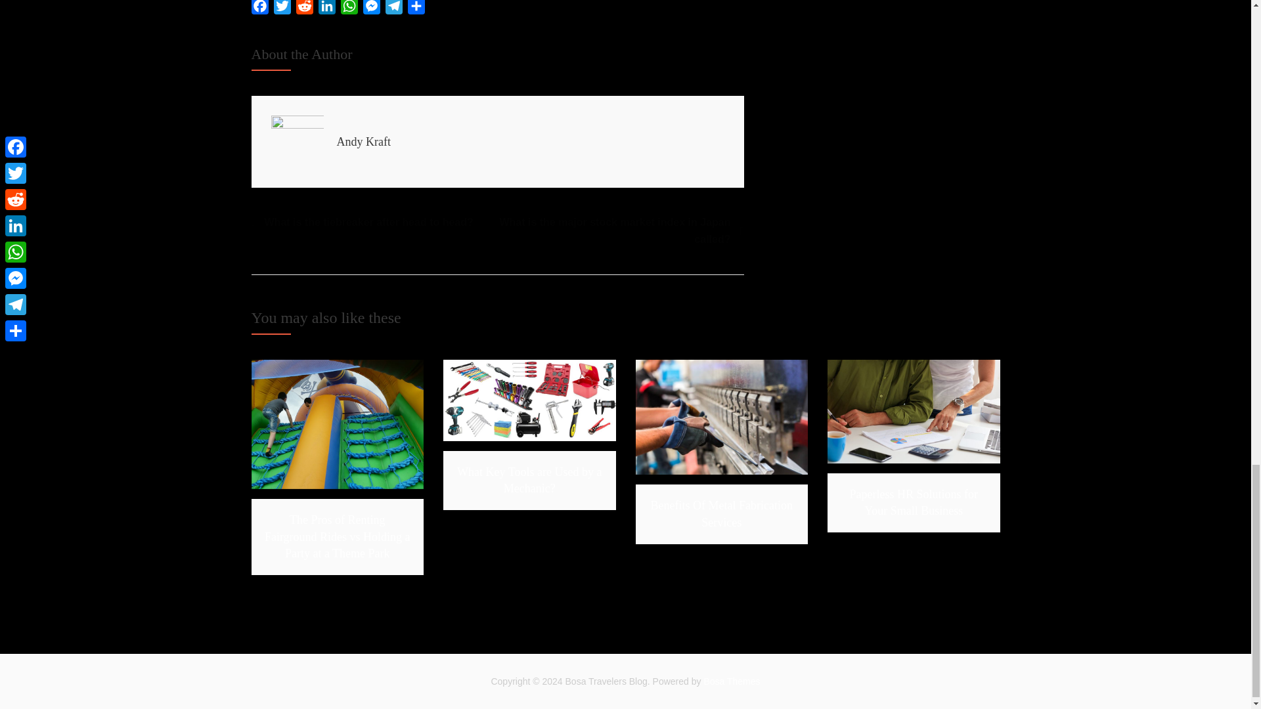 The image size is (1261, 709). Describe the element at coordinates (303, 10) in the screenshot. I see `Reddit` at that location.